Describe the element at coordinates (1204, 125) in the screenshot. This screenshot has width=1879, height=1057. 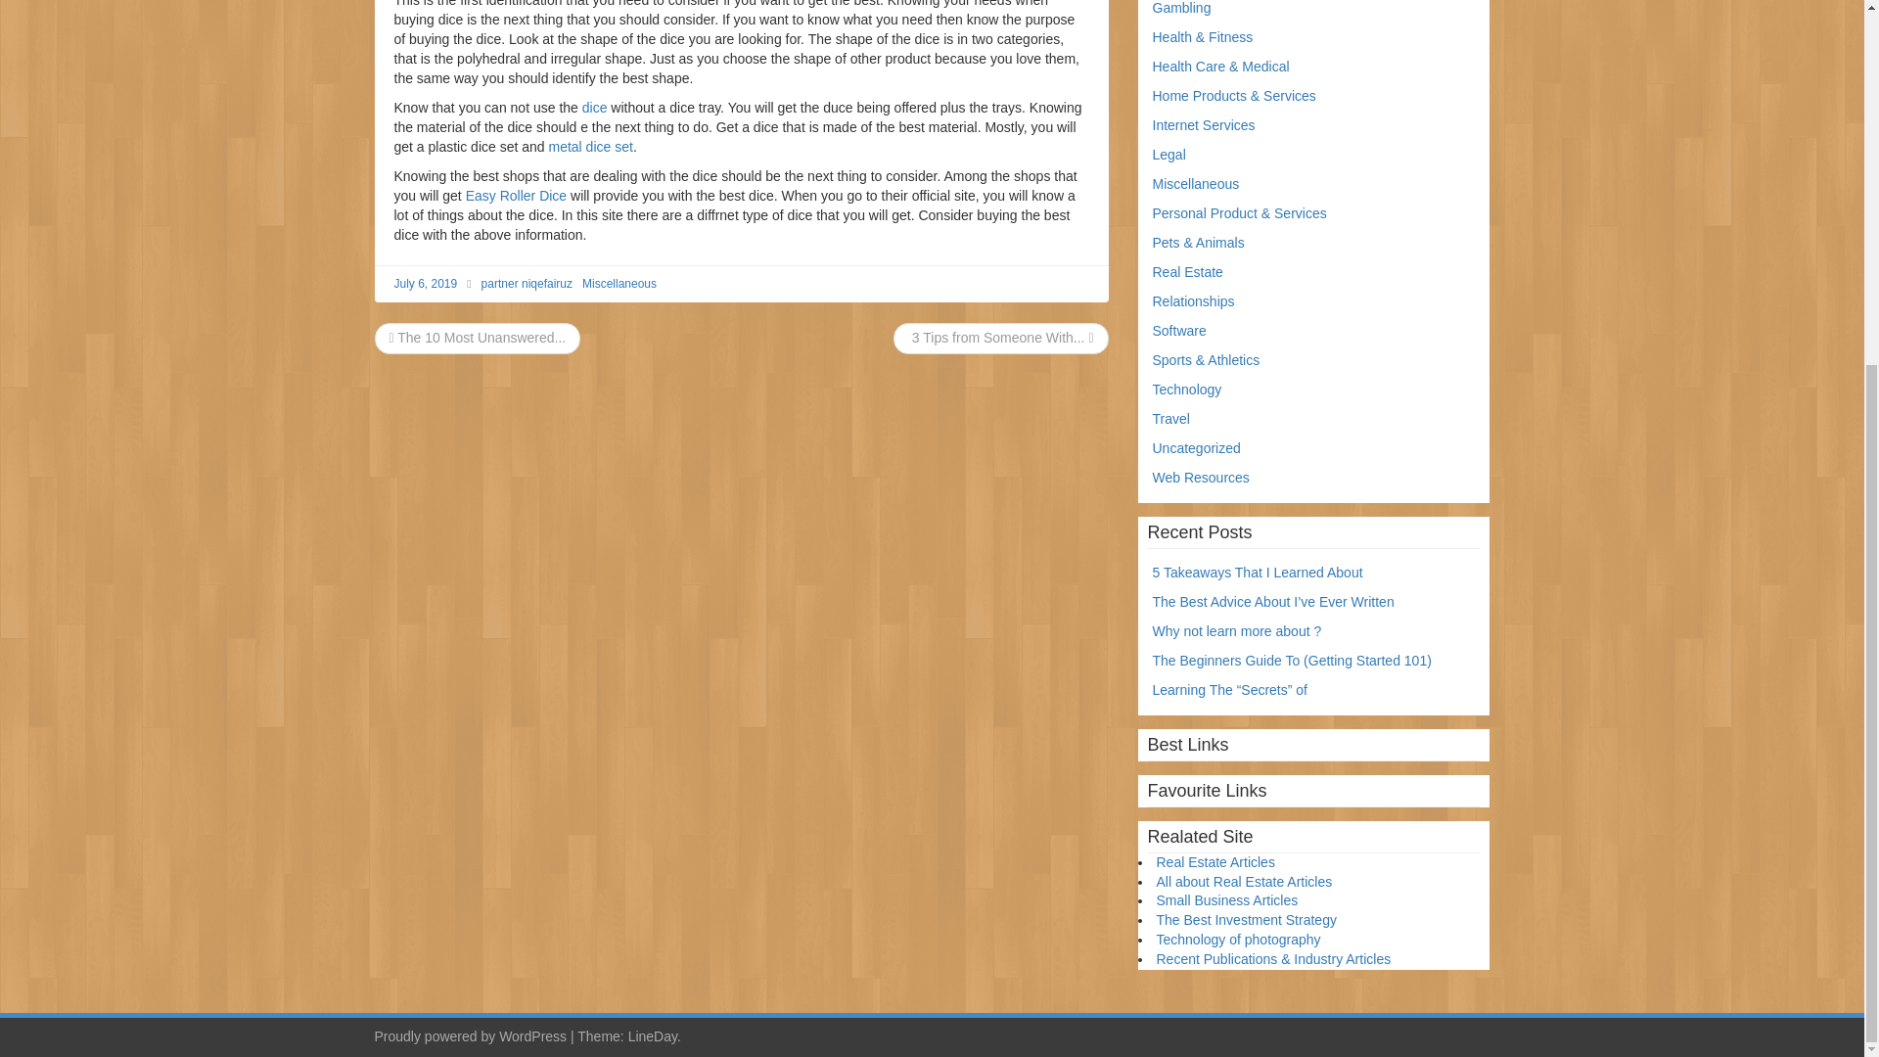
I see `Internet Services` at that location.